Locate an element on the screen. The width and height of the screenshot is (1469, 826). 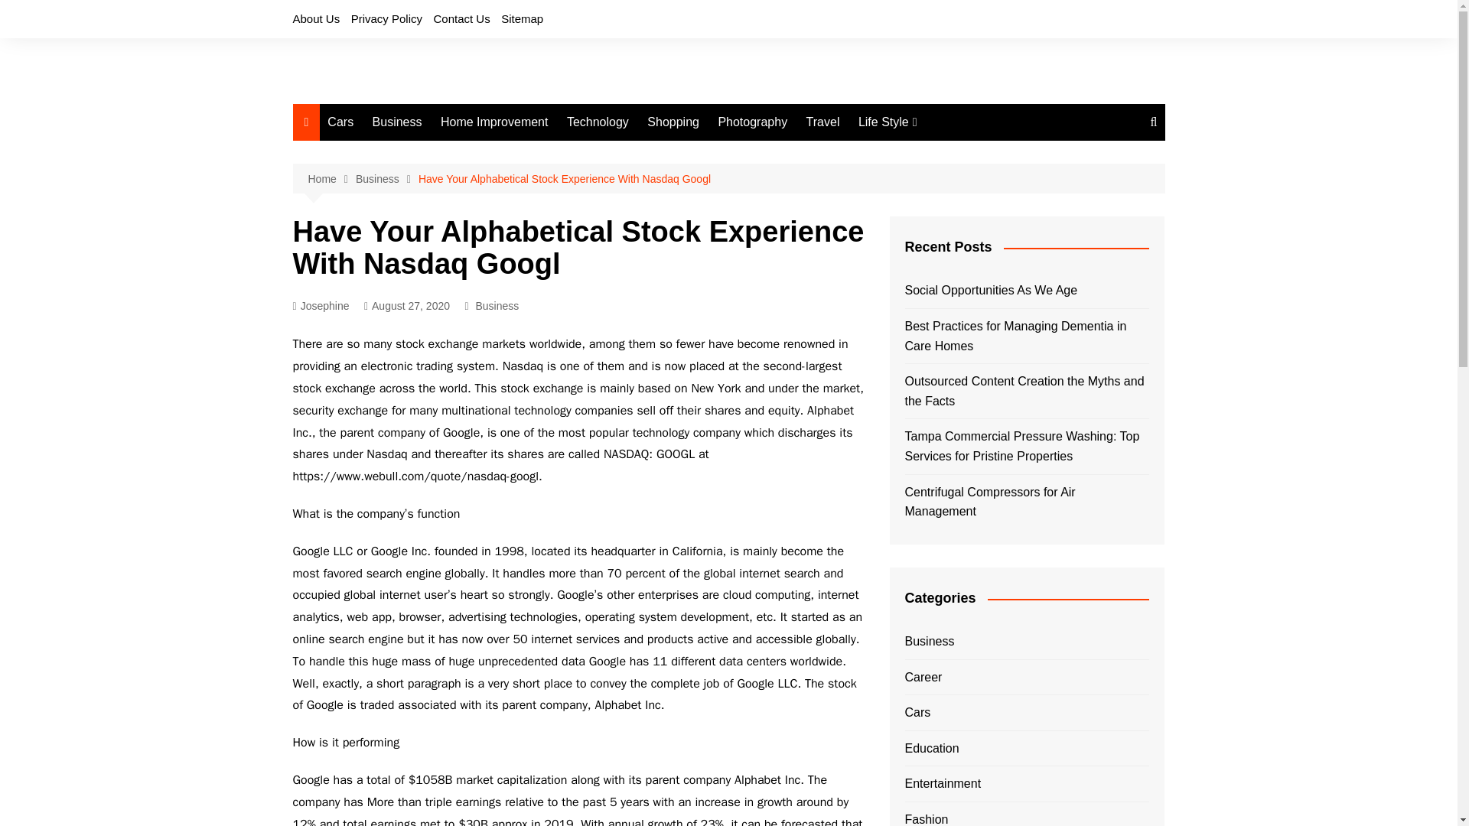
Life Style is located at coordinates (888, 122).